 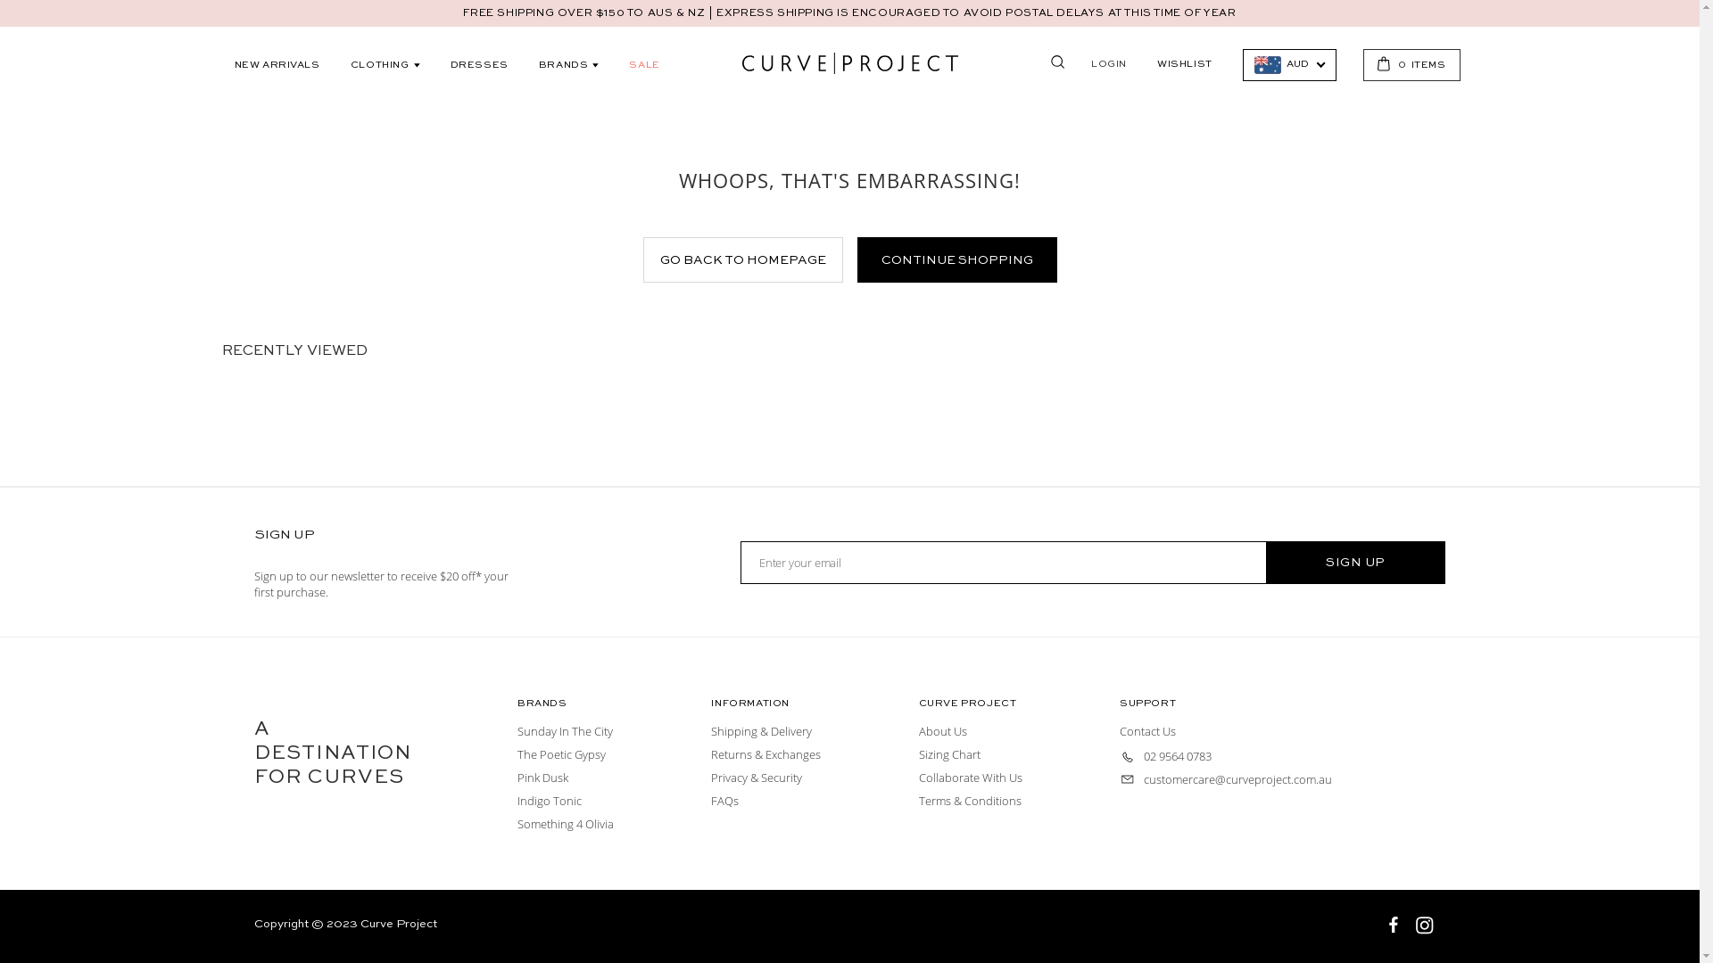 What do you see at coordinates (765, 731) in the screenshot?
I see `Shipping & Delivery` at bounding box center [765, 731].